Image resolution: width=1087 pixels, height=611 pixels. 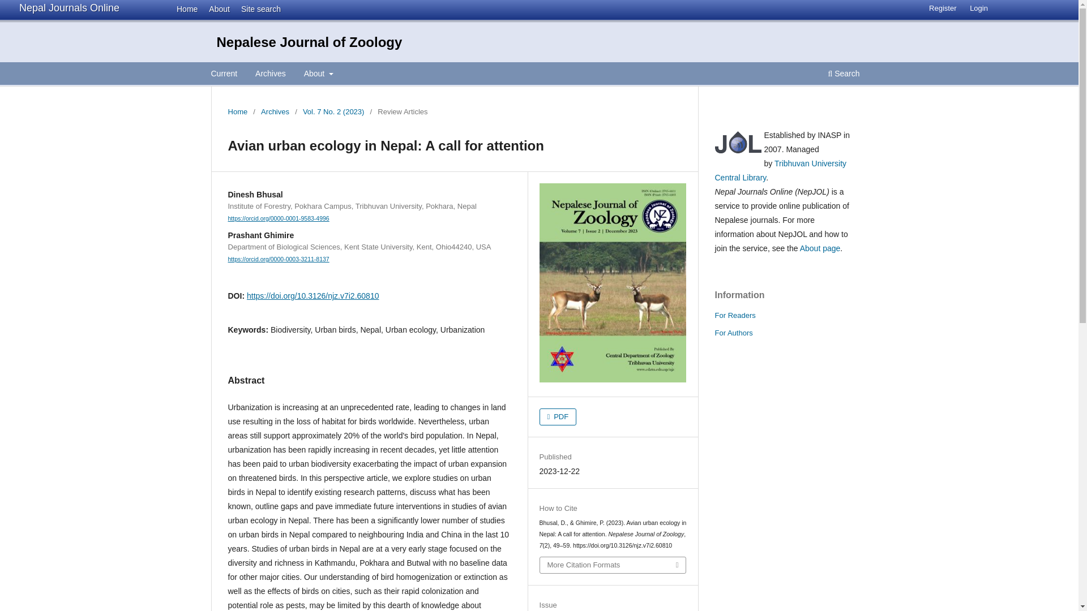 What do you see at coordinates (271, 75) in the screenshot?
I see `Archives` at bounding box center [271, 75].